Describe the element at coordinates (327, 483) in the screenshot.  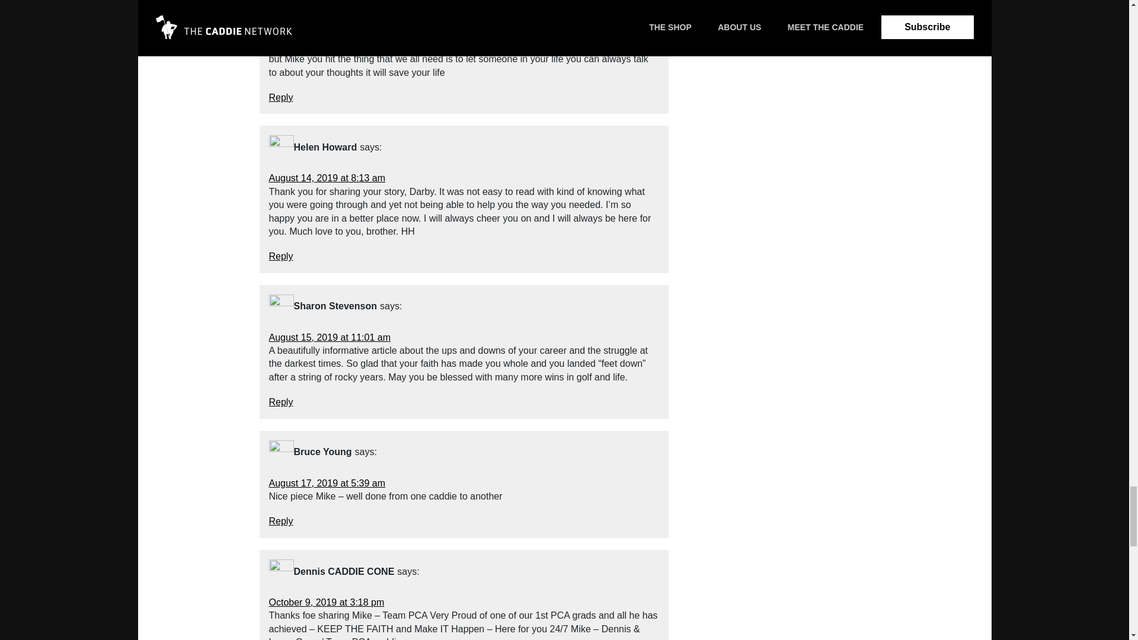
I see `August 17, 2019 at 5:39 am` at that location.